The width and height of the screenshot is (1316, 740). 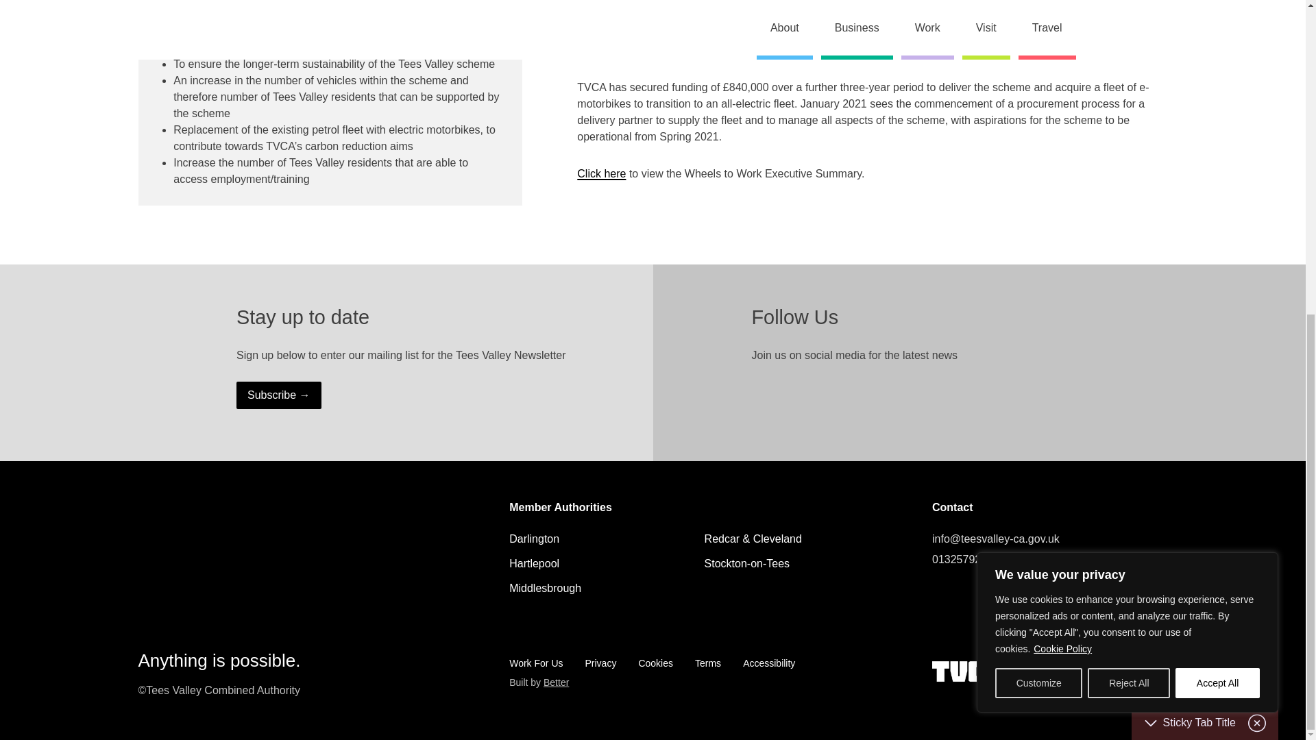 I want to click on Follow us on Instagram, so click(x=843, y=391).